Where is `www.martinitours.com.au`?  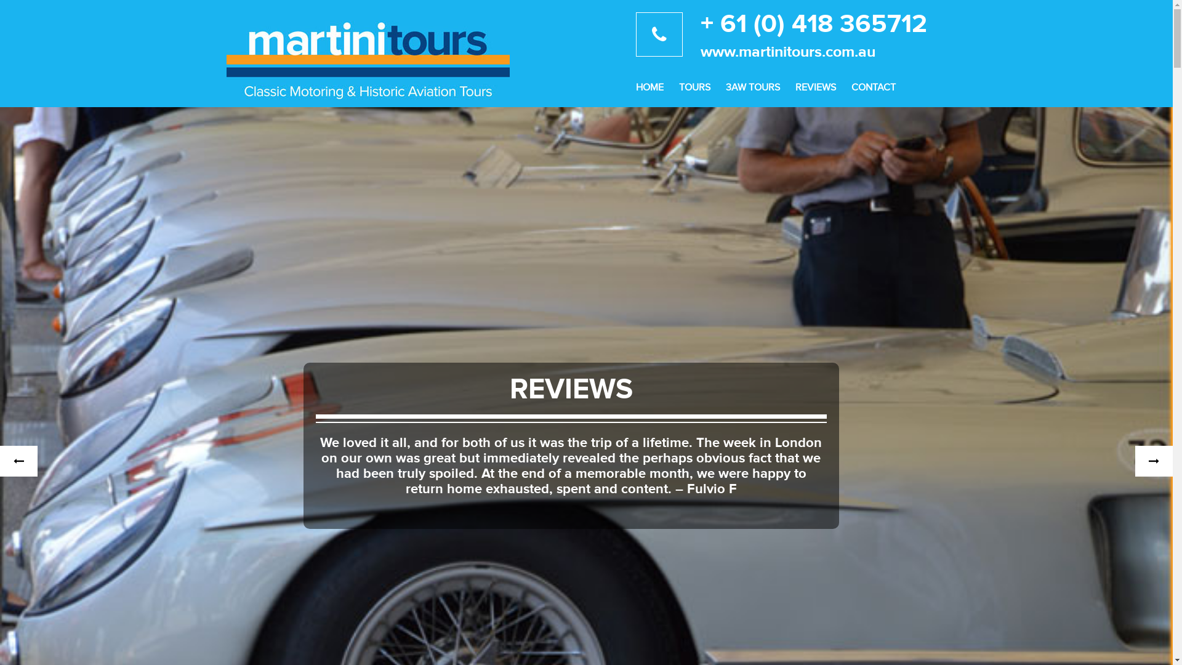 www.martinitours.com.au is located at coordinates (824, 52).